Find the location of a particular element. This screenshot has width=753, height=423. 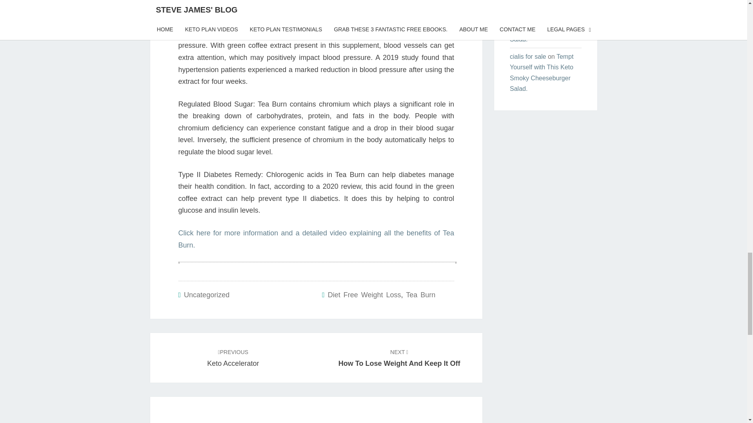

Tea Burn is located at coordinates (420, 295).